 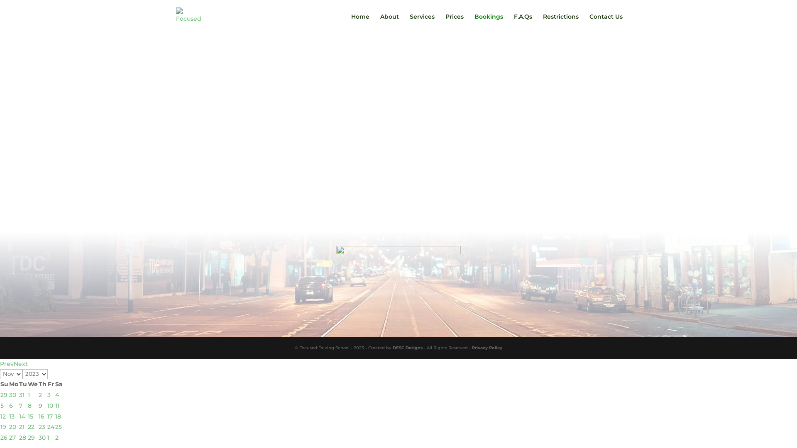 I want to click on 2, so click(x=57, y=438).